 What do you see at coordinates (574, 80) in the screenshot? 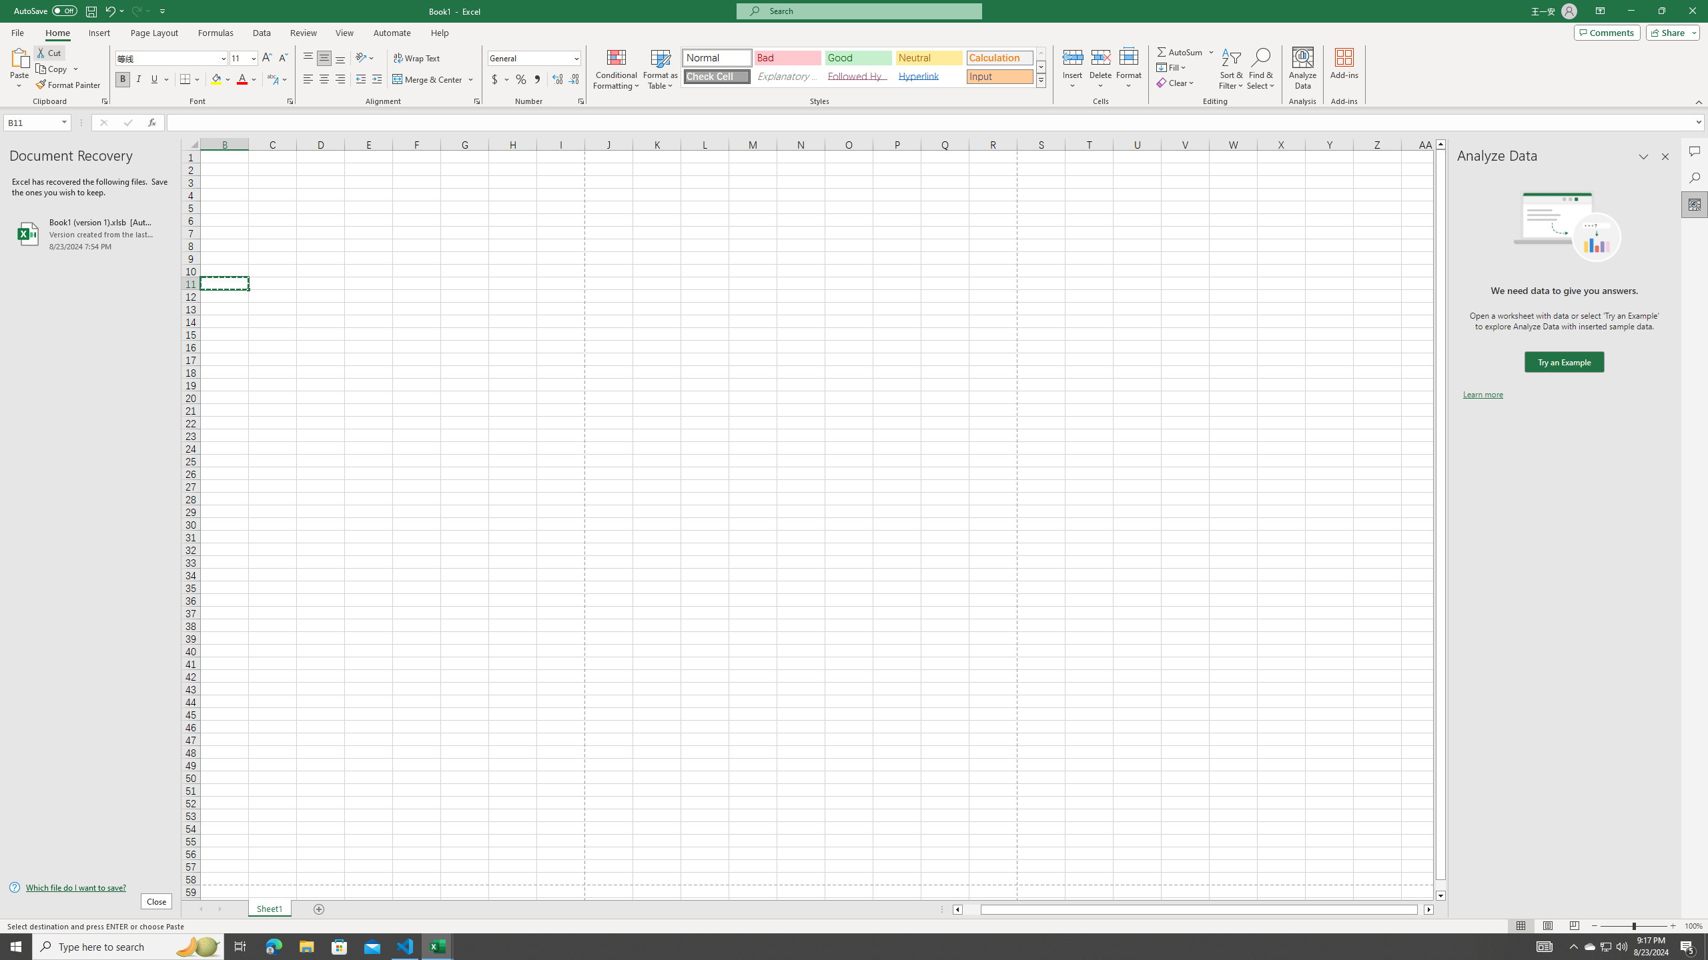
I see `Decrease Decimal` at bounding box center [574, 80].